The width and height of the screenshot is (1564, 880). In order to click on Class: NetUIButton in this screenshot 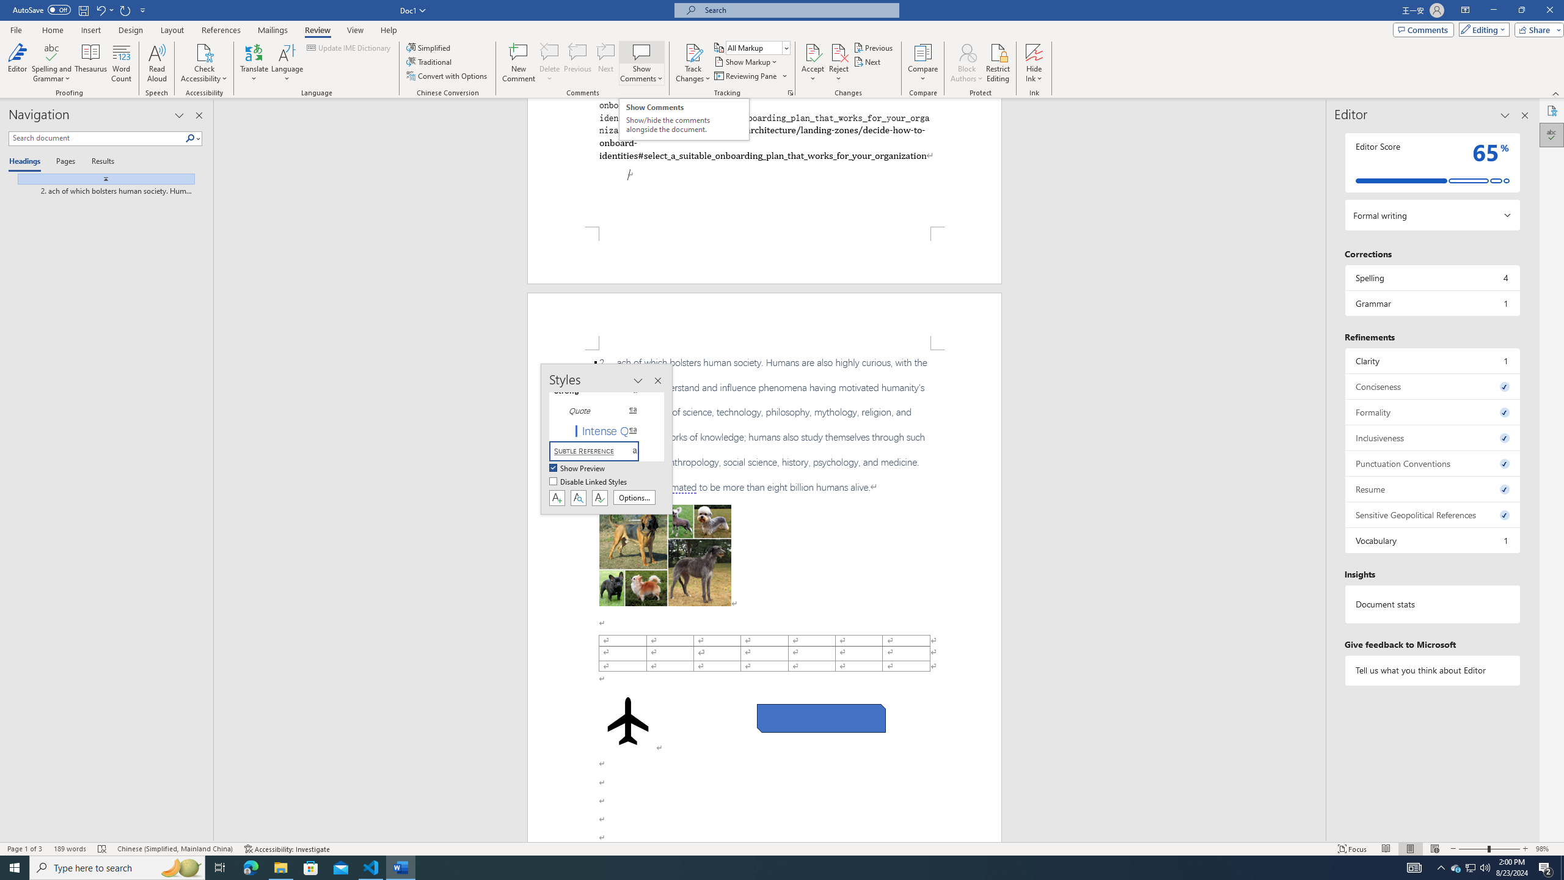, I will do `click(600, 497)`.